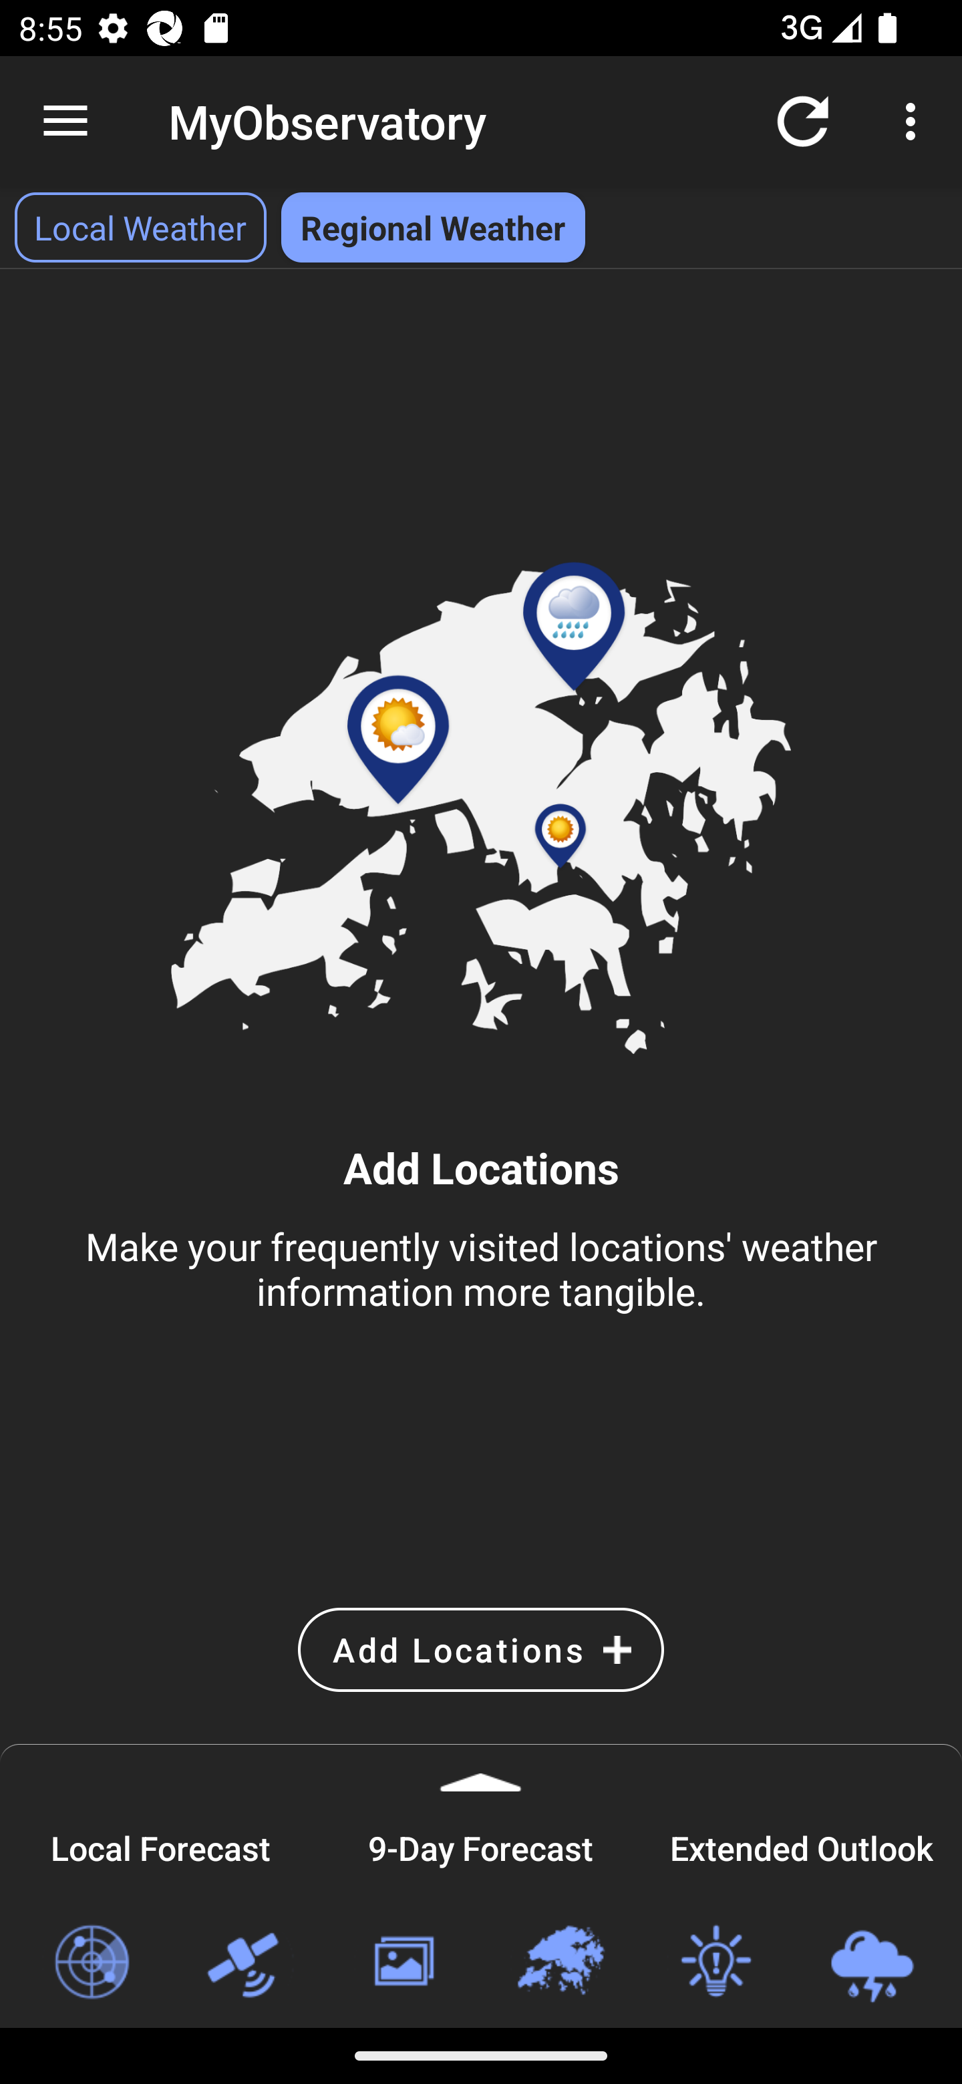  I want to click on Extended Outlook, so click(802, 1844).